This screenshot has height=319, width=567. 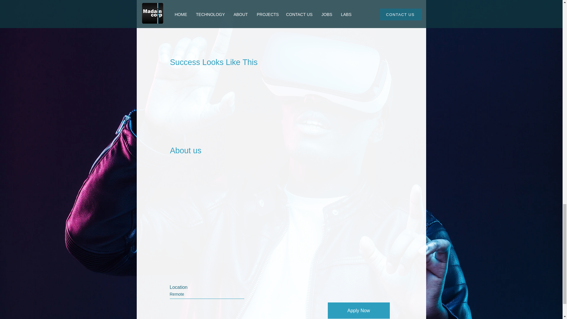 I want to click on Apply Now, so click(x=359, y=310).